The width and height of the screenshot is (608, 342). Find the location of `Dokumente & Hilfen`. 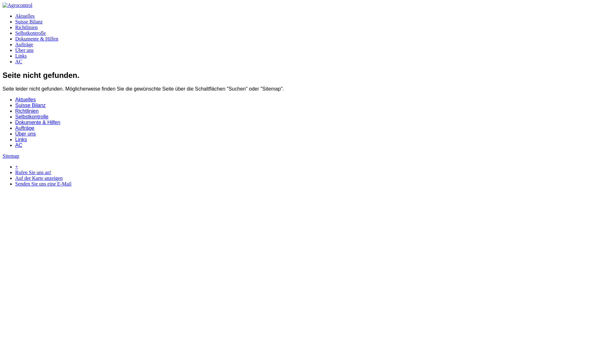

Dokumente & Hilfen is located at coordinates (37, 39).